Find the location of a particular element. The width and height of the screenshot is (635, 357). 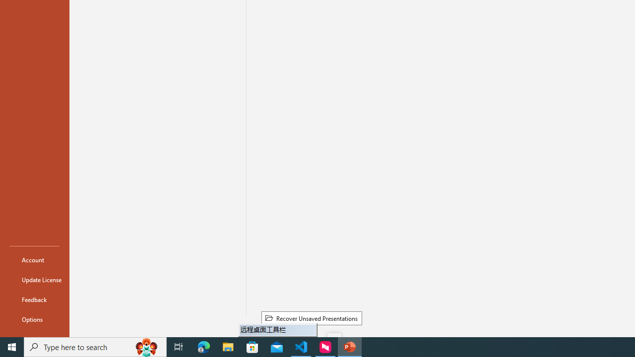

Account is located at coordinates (35, 260).